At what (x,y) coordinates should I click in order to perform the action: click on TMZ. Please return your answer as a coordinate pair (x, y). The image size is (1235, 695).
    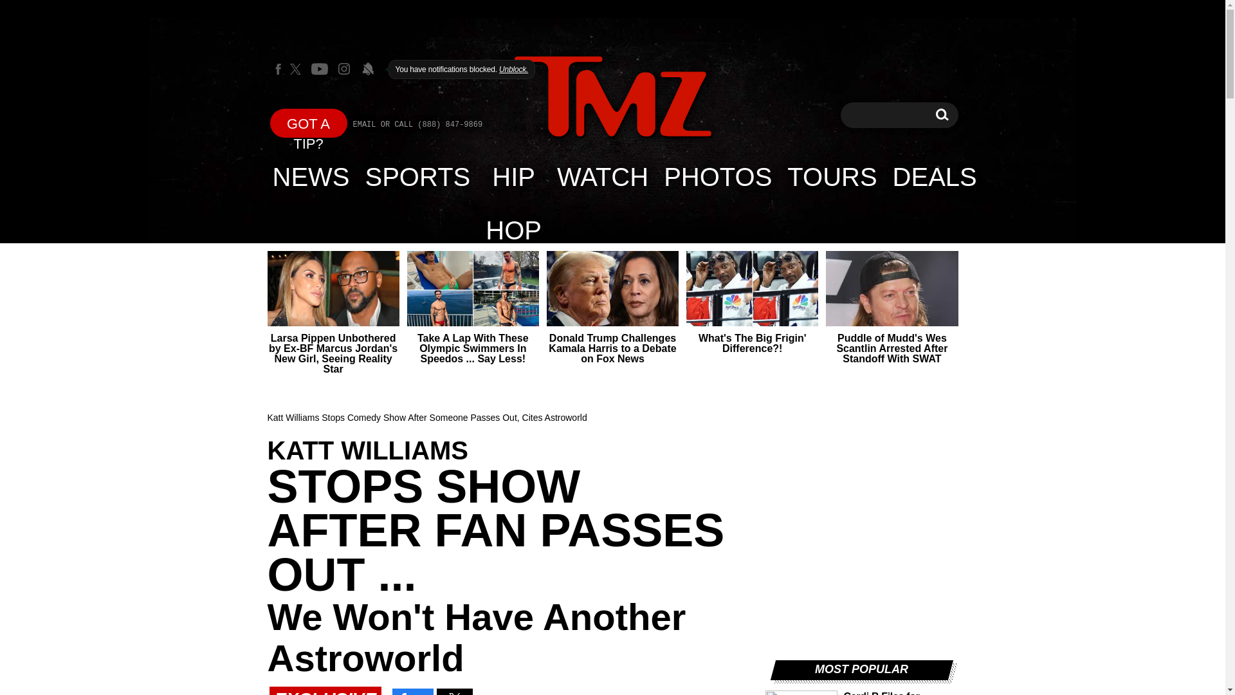
    Looking at the image, I should click on (612, 98).